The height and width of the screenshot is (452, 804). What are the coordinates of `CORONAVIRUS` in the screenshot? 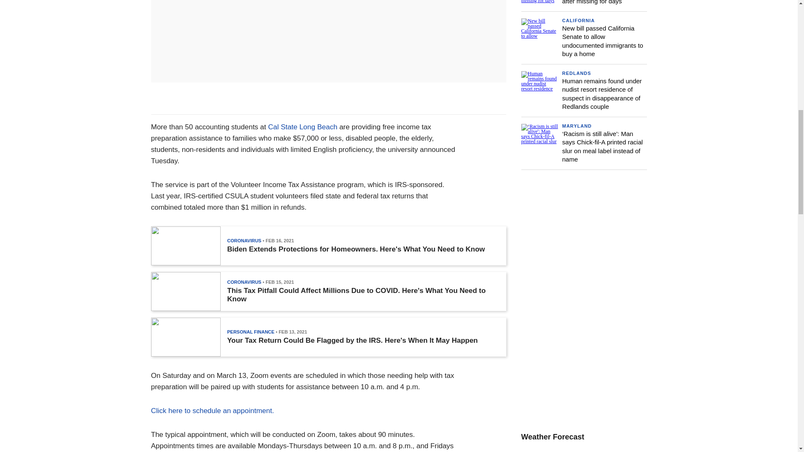 It's located at (244, 241).